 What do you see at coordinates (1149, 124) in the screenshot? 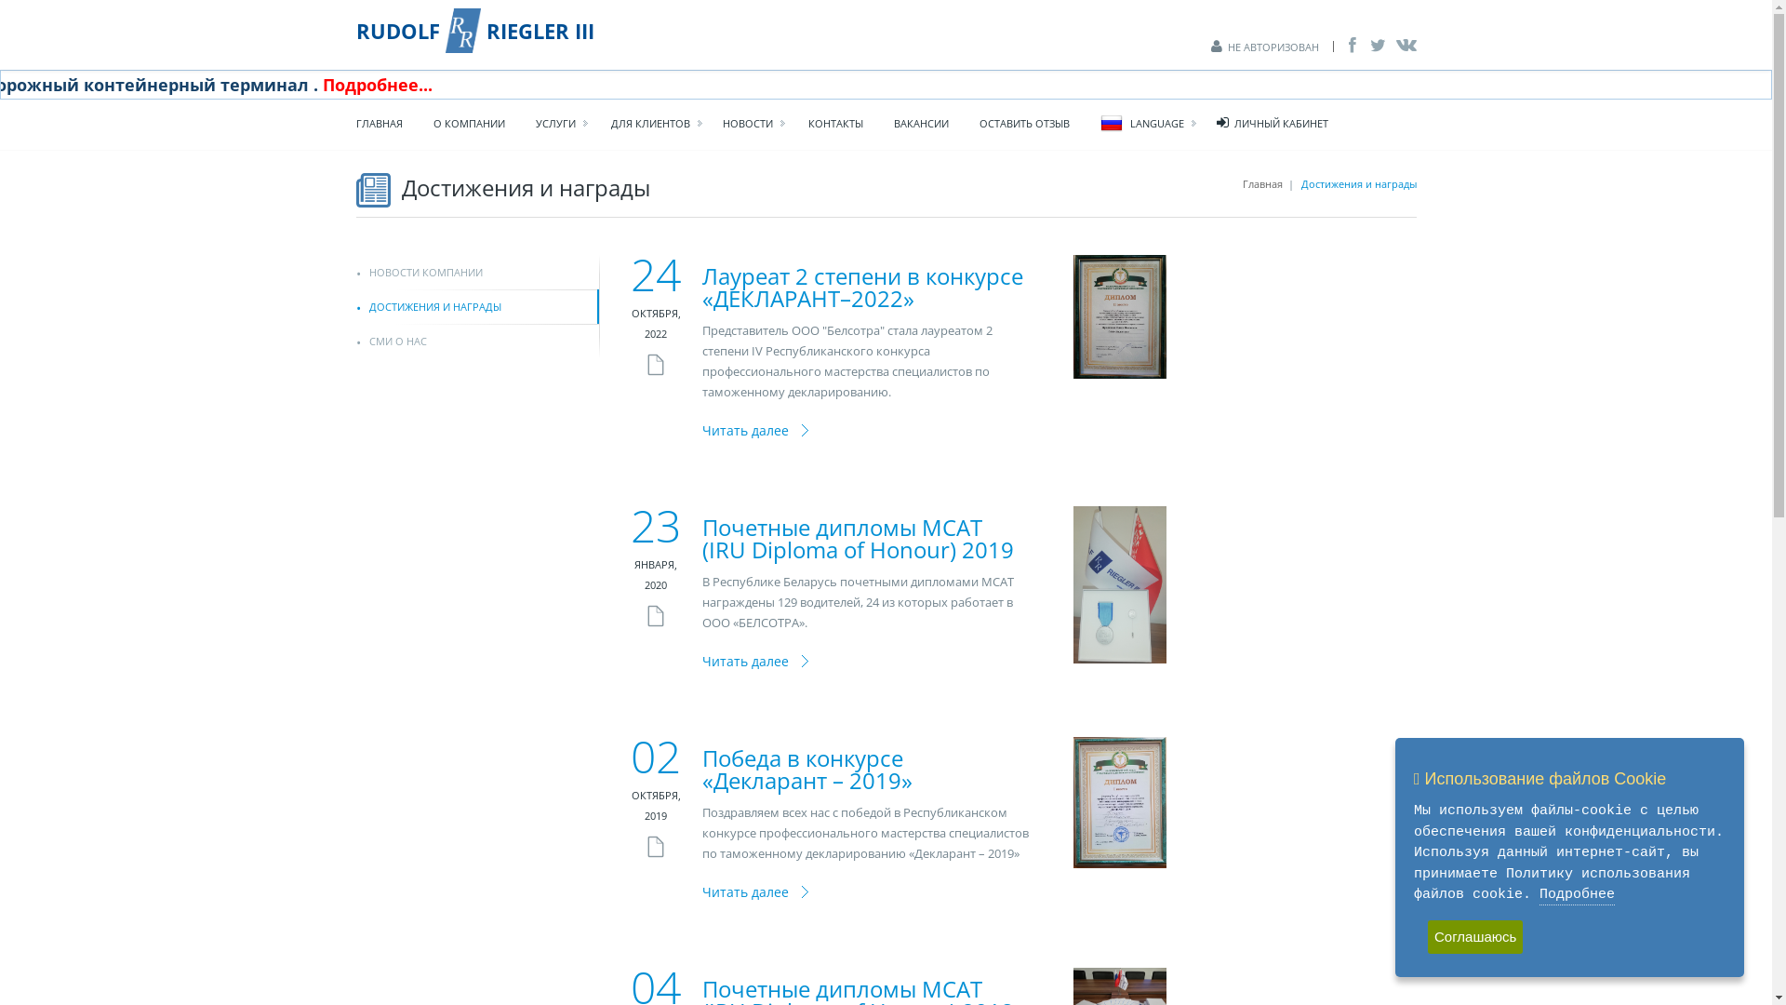
I see `LANGUAGE` at bounding box center [1149, 124].